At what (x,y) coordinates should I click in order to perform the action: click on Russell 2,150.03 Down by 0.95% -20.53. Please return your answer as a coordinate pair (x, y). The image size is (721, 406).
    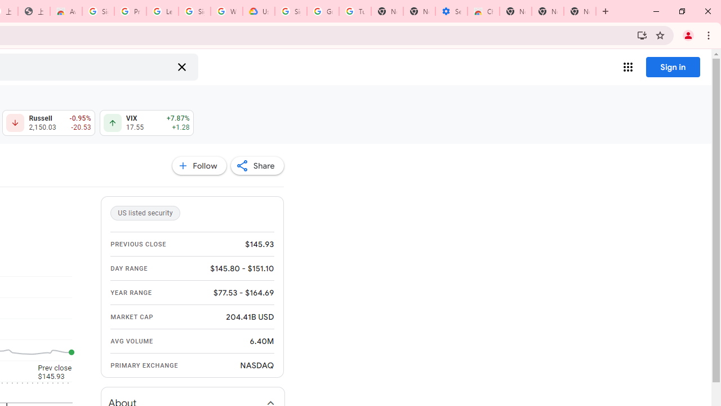
    Looking at the image, I should click on (48, 123).